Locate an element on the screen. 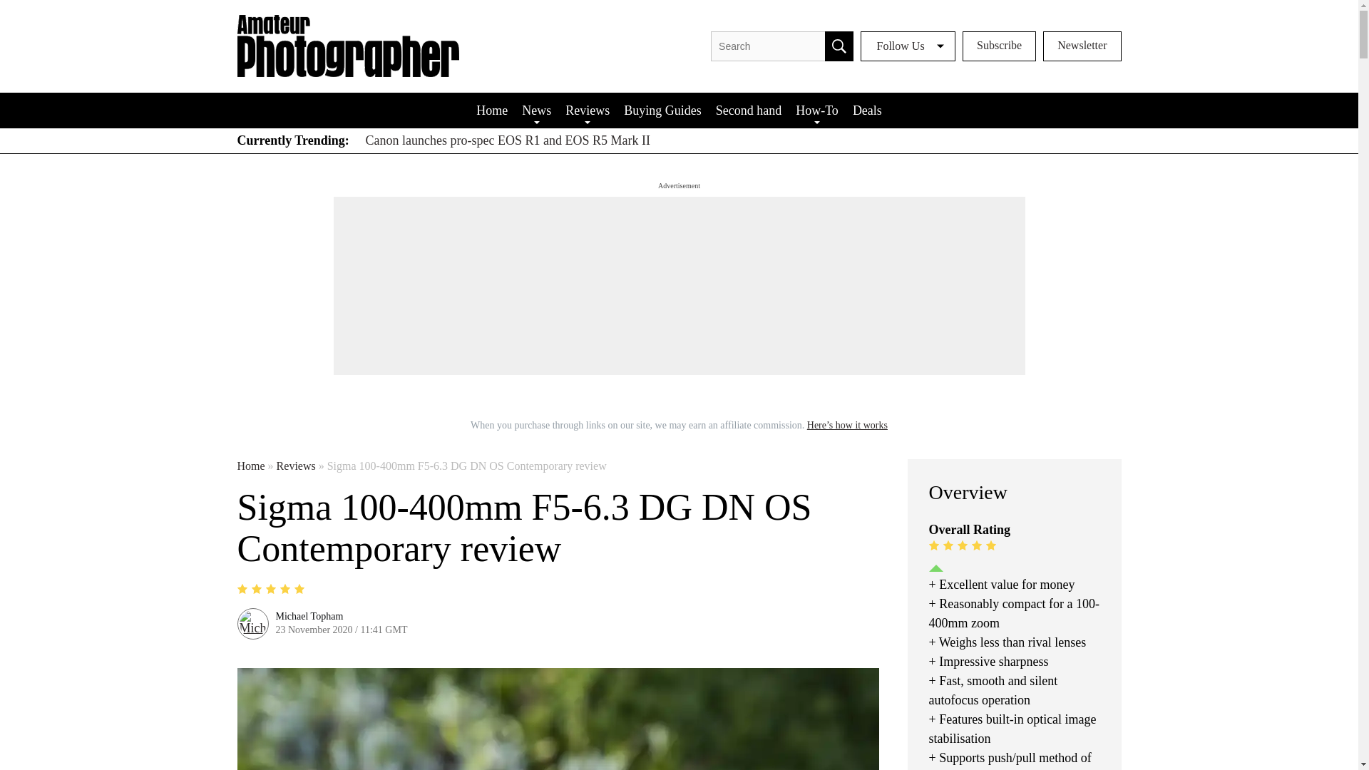 Image resolution: width=1369 pixels, height=770 pixels. News is located at coordinates (536, 110).